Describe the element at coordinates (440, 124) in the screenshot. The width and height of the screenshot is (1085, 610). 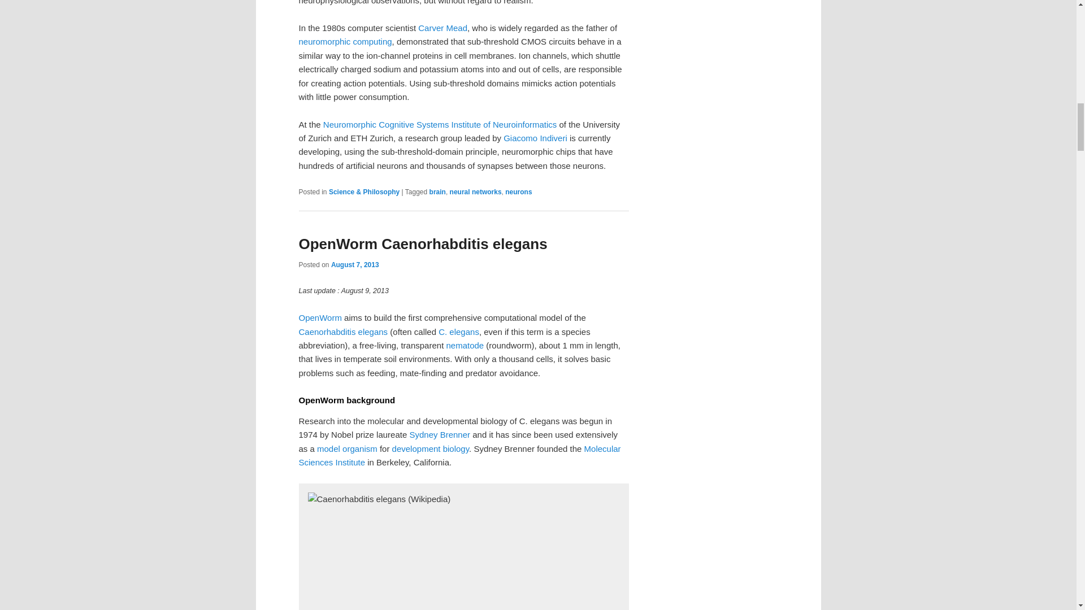
I see `Neuromorphic Cognitive Systems Institute of Neuroinformatics` at that location.